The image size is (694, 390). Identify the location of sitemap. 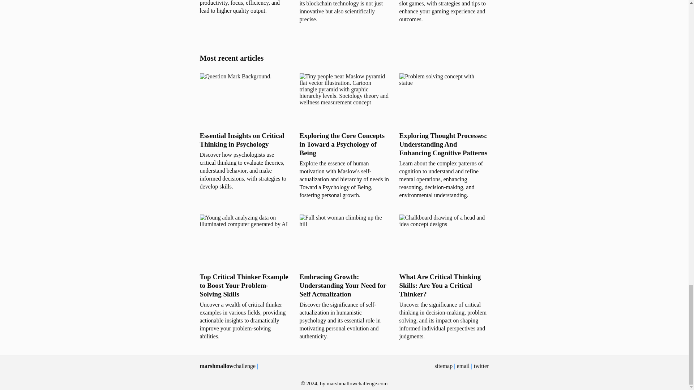
(443, 366).